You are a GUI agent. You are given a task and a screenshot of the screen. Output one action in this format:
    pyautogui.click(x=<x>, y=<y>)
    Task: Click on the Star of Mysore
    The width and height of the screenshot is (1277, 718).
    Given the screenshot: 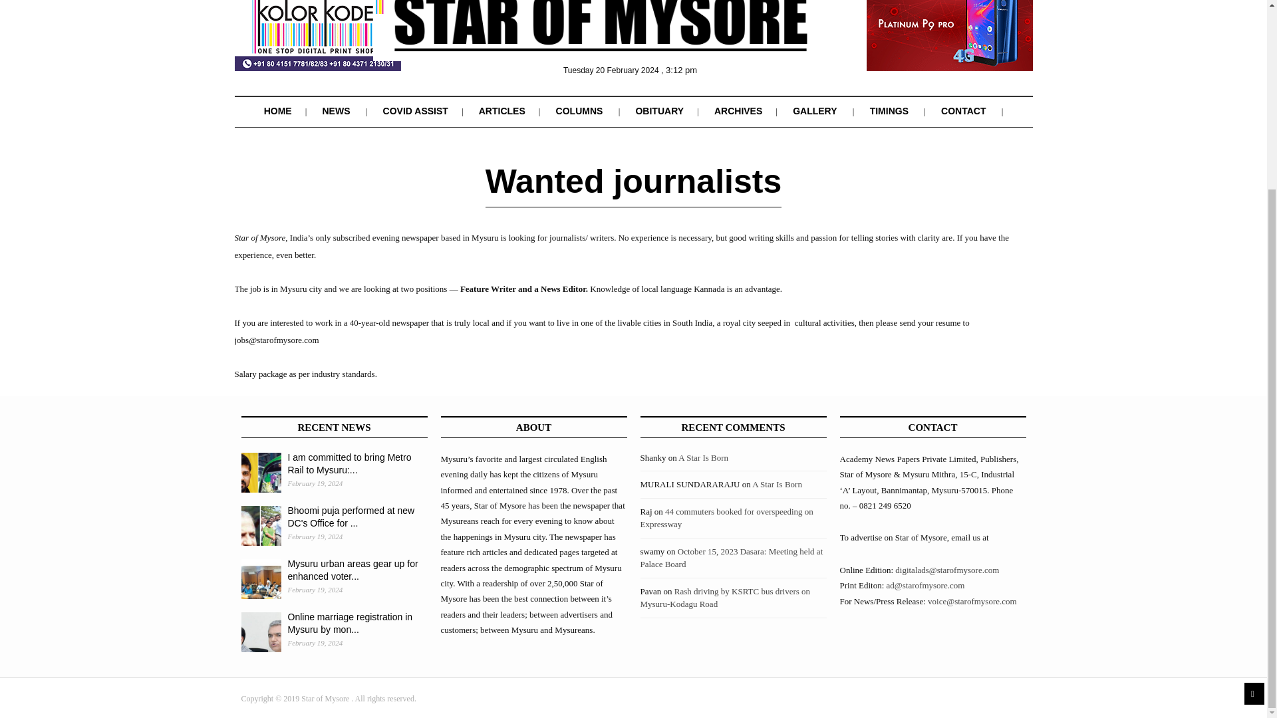 What is the action you would take?
    pyautogui.click(x=600, y=37)
    